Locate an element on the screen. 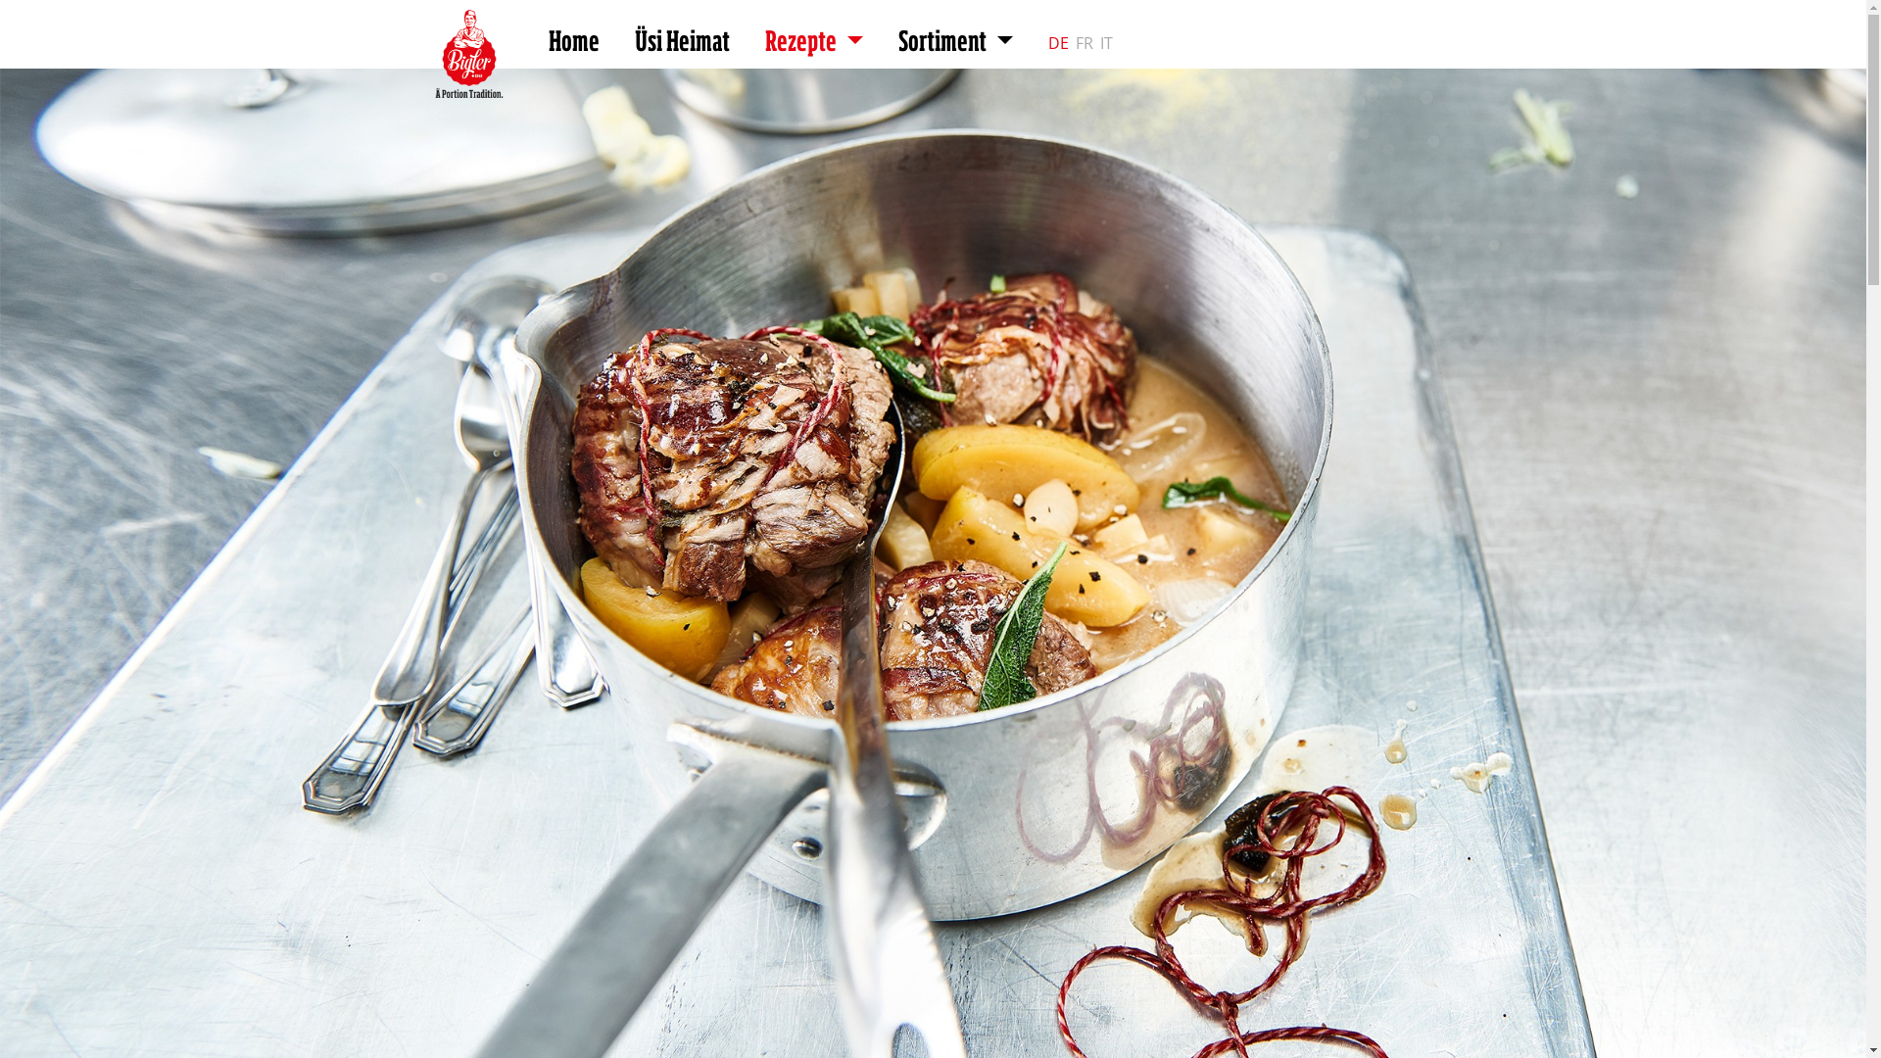  Sortiment is located at coordinates (956, 43).